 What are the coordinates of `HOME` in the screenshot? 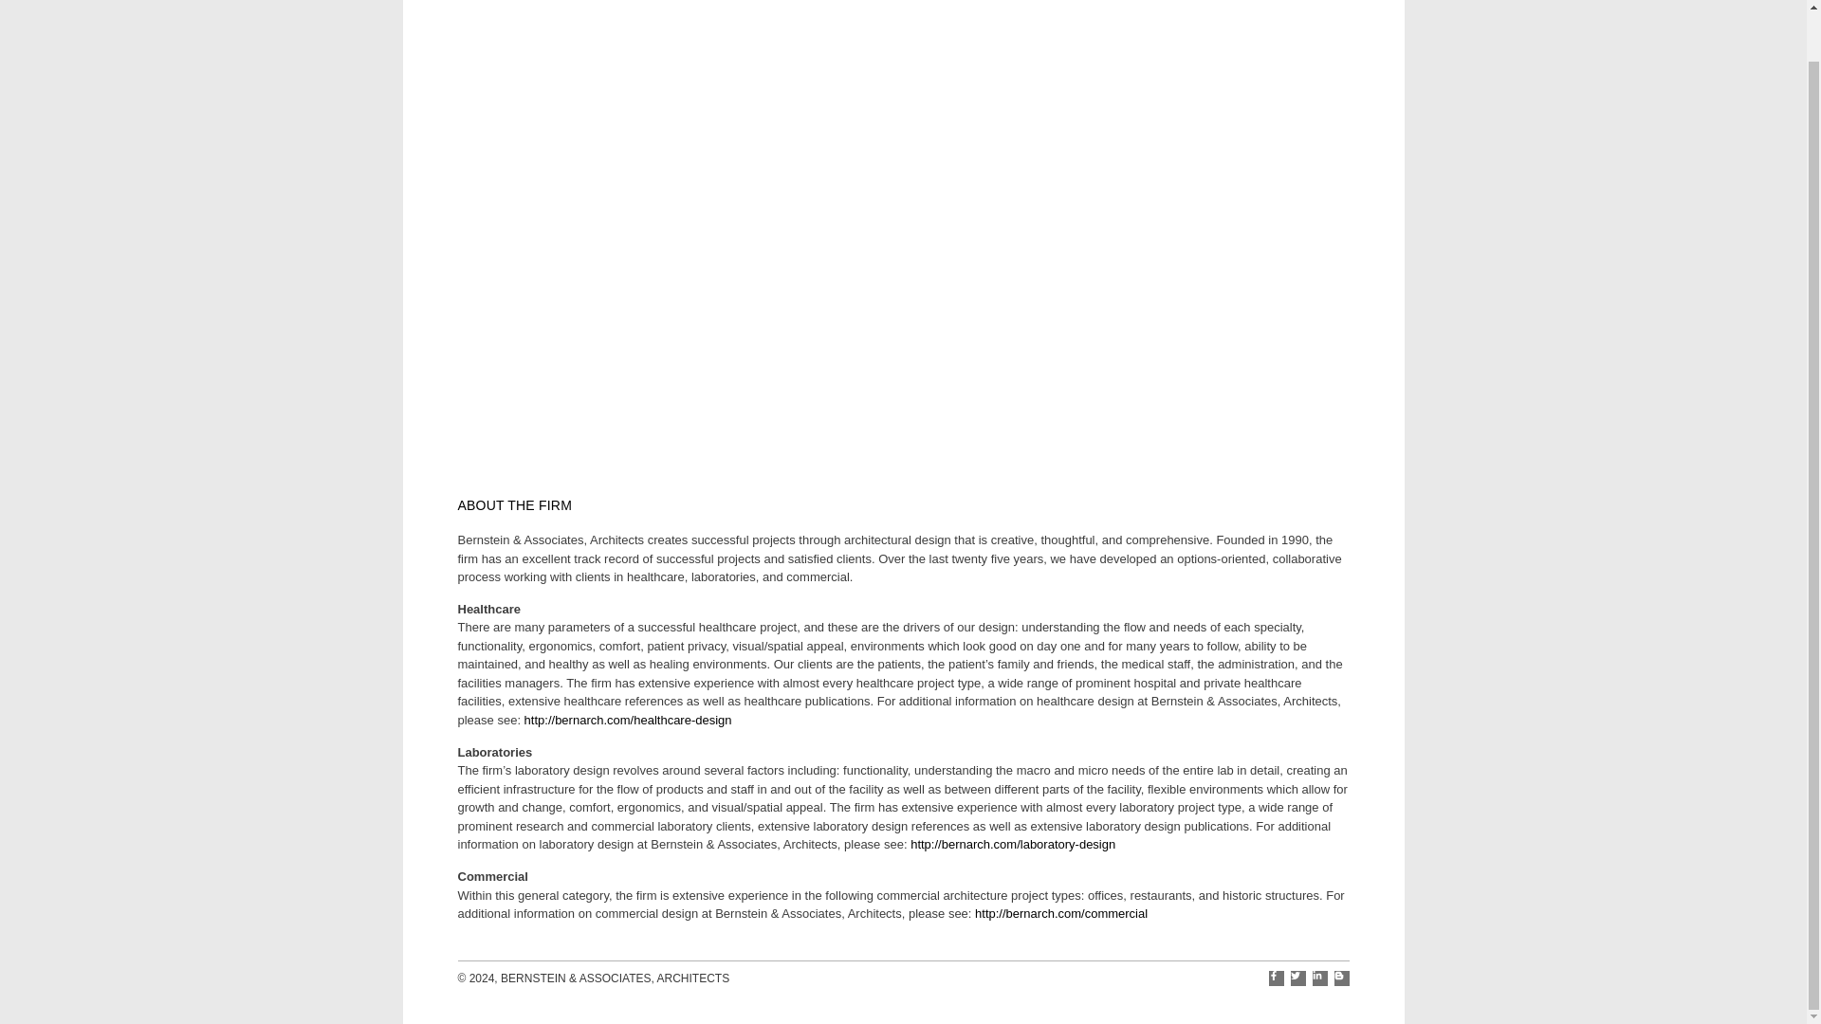 It's located at (913, 1).